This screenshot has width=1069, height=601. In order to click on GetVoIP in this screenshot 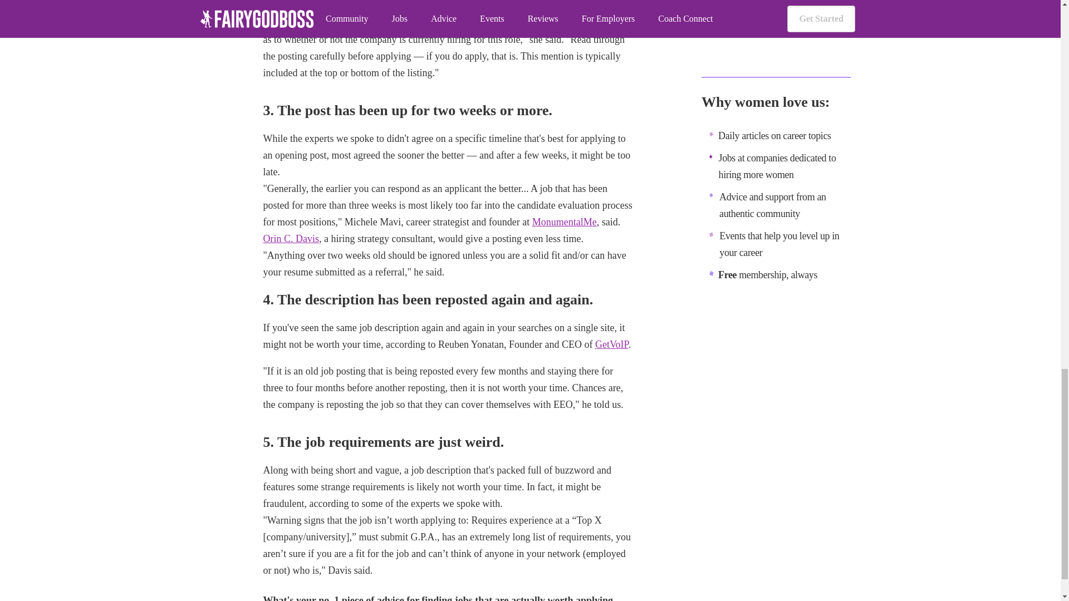, I will do `click(611, 344)`.